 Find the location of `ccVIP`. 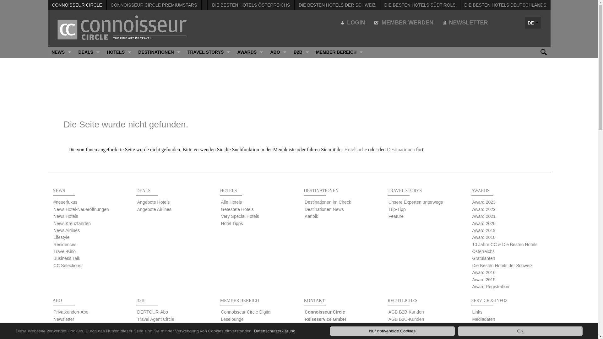

ccVIP is located at coordinates (143, 326).